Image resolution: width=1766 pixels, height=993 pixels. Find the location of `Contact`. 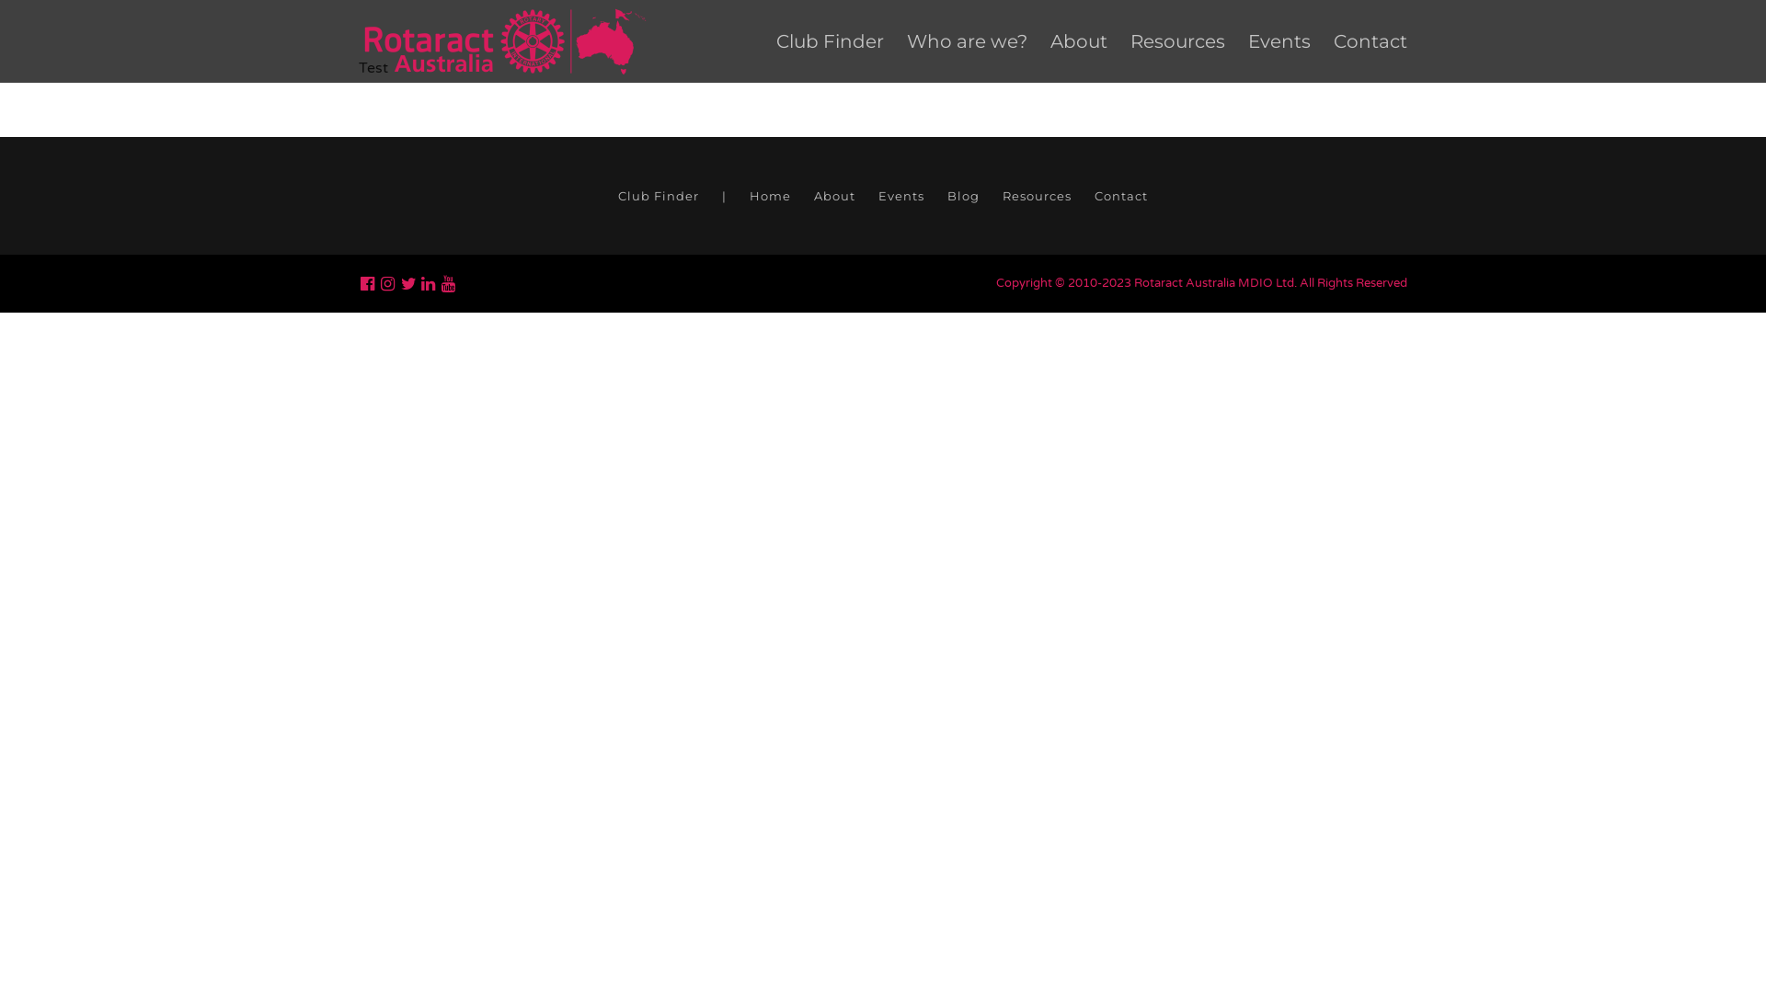

Contact is located at coordinates (1370, 41).